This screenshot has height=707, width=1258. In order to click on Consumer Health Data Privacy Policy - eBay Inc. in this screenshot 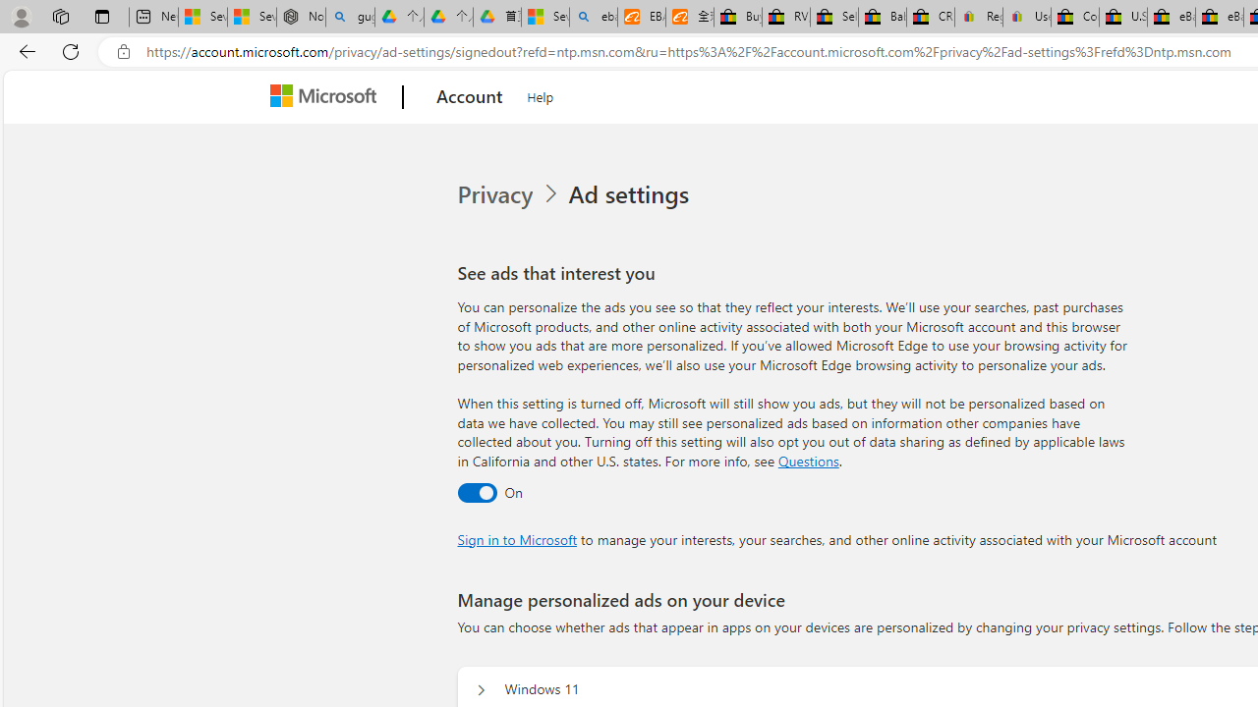, I will do `click(1075, 18)`.